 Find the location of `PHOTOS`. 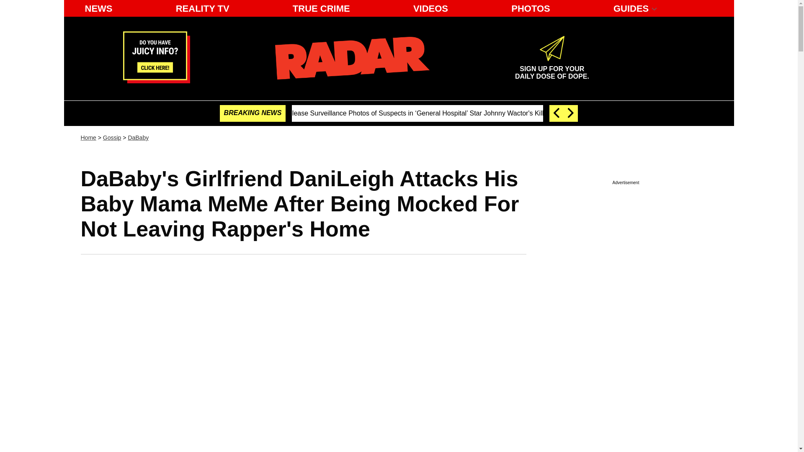

PHOTOS is located at coordinates (531, 8).